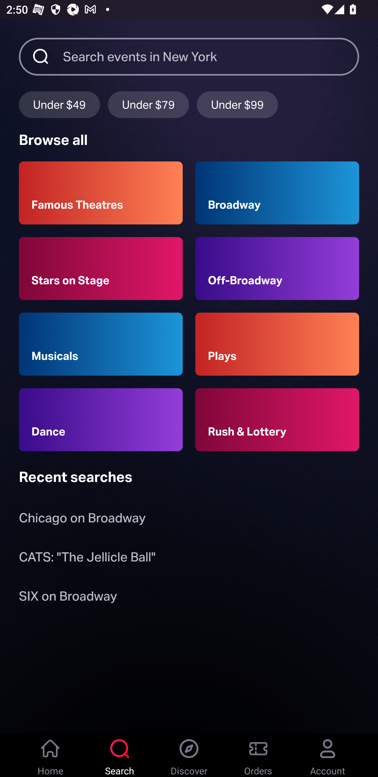 The height and width of the screenshot is (777, 378). What do you see at coordinates (277, 268) in the screenshot?
I see `Off-Broadway` at bounding box center [277, 268].